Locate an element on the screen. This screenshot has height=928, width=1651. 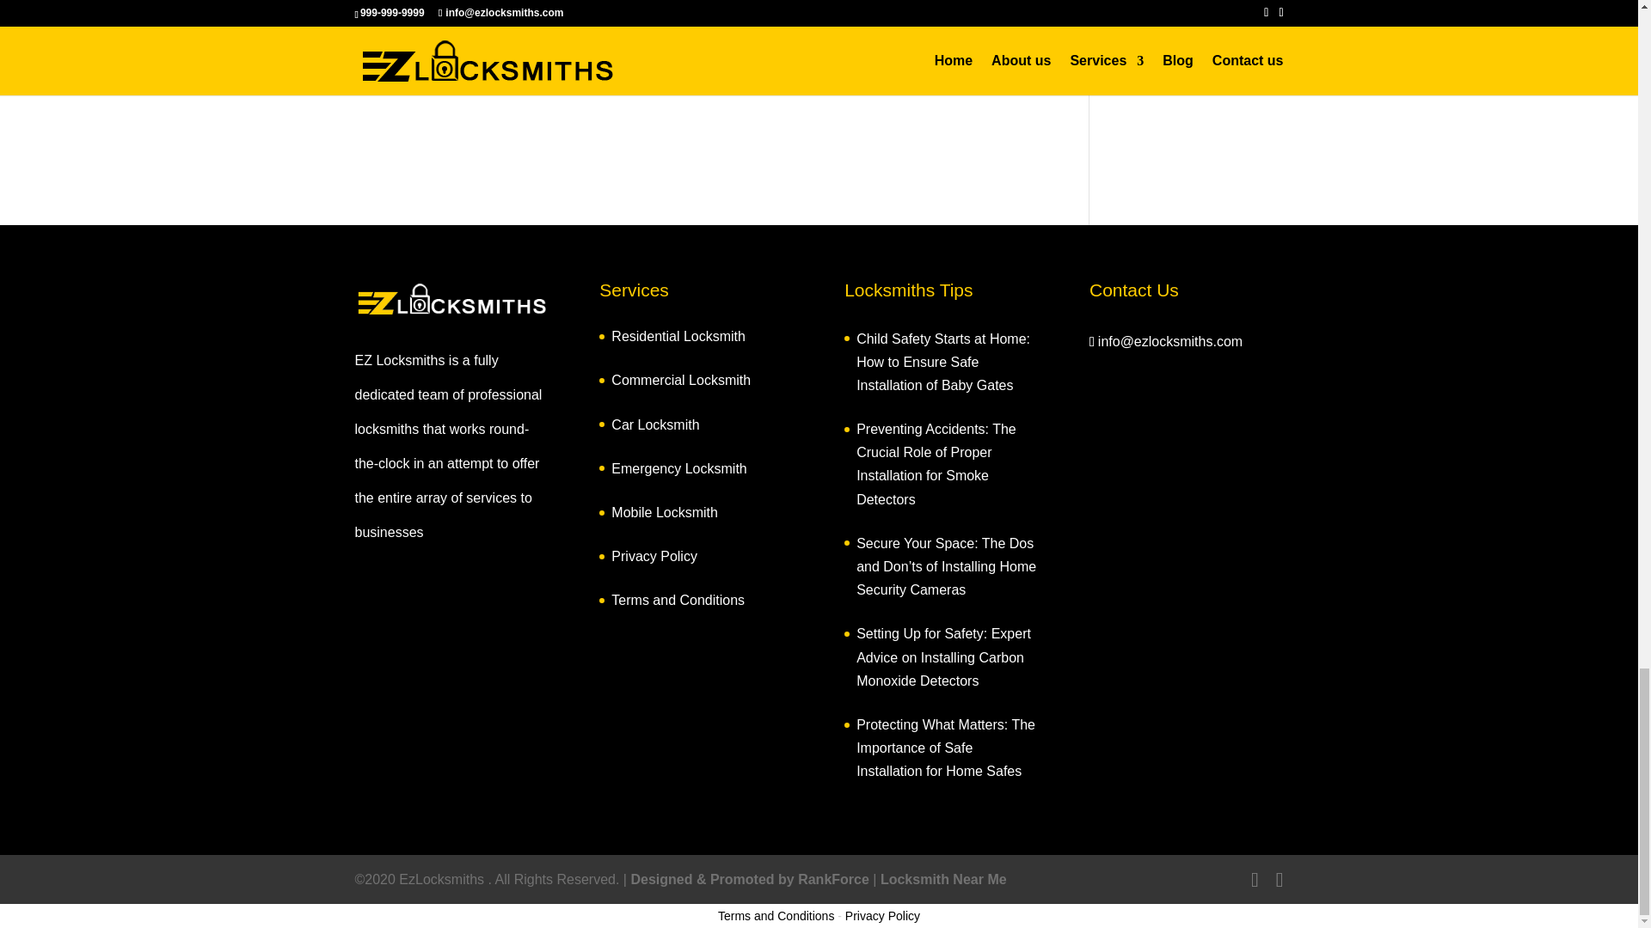
yes is located at coordinates (363, 21).